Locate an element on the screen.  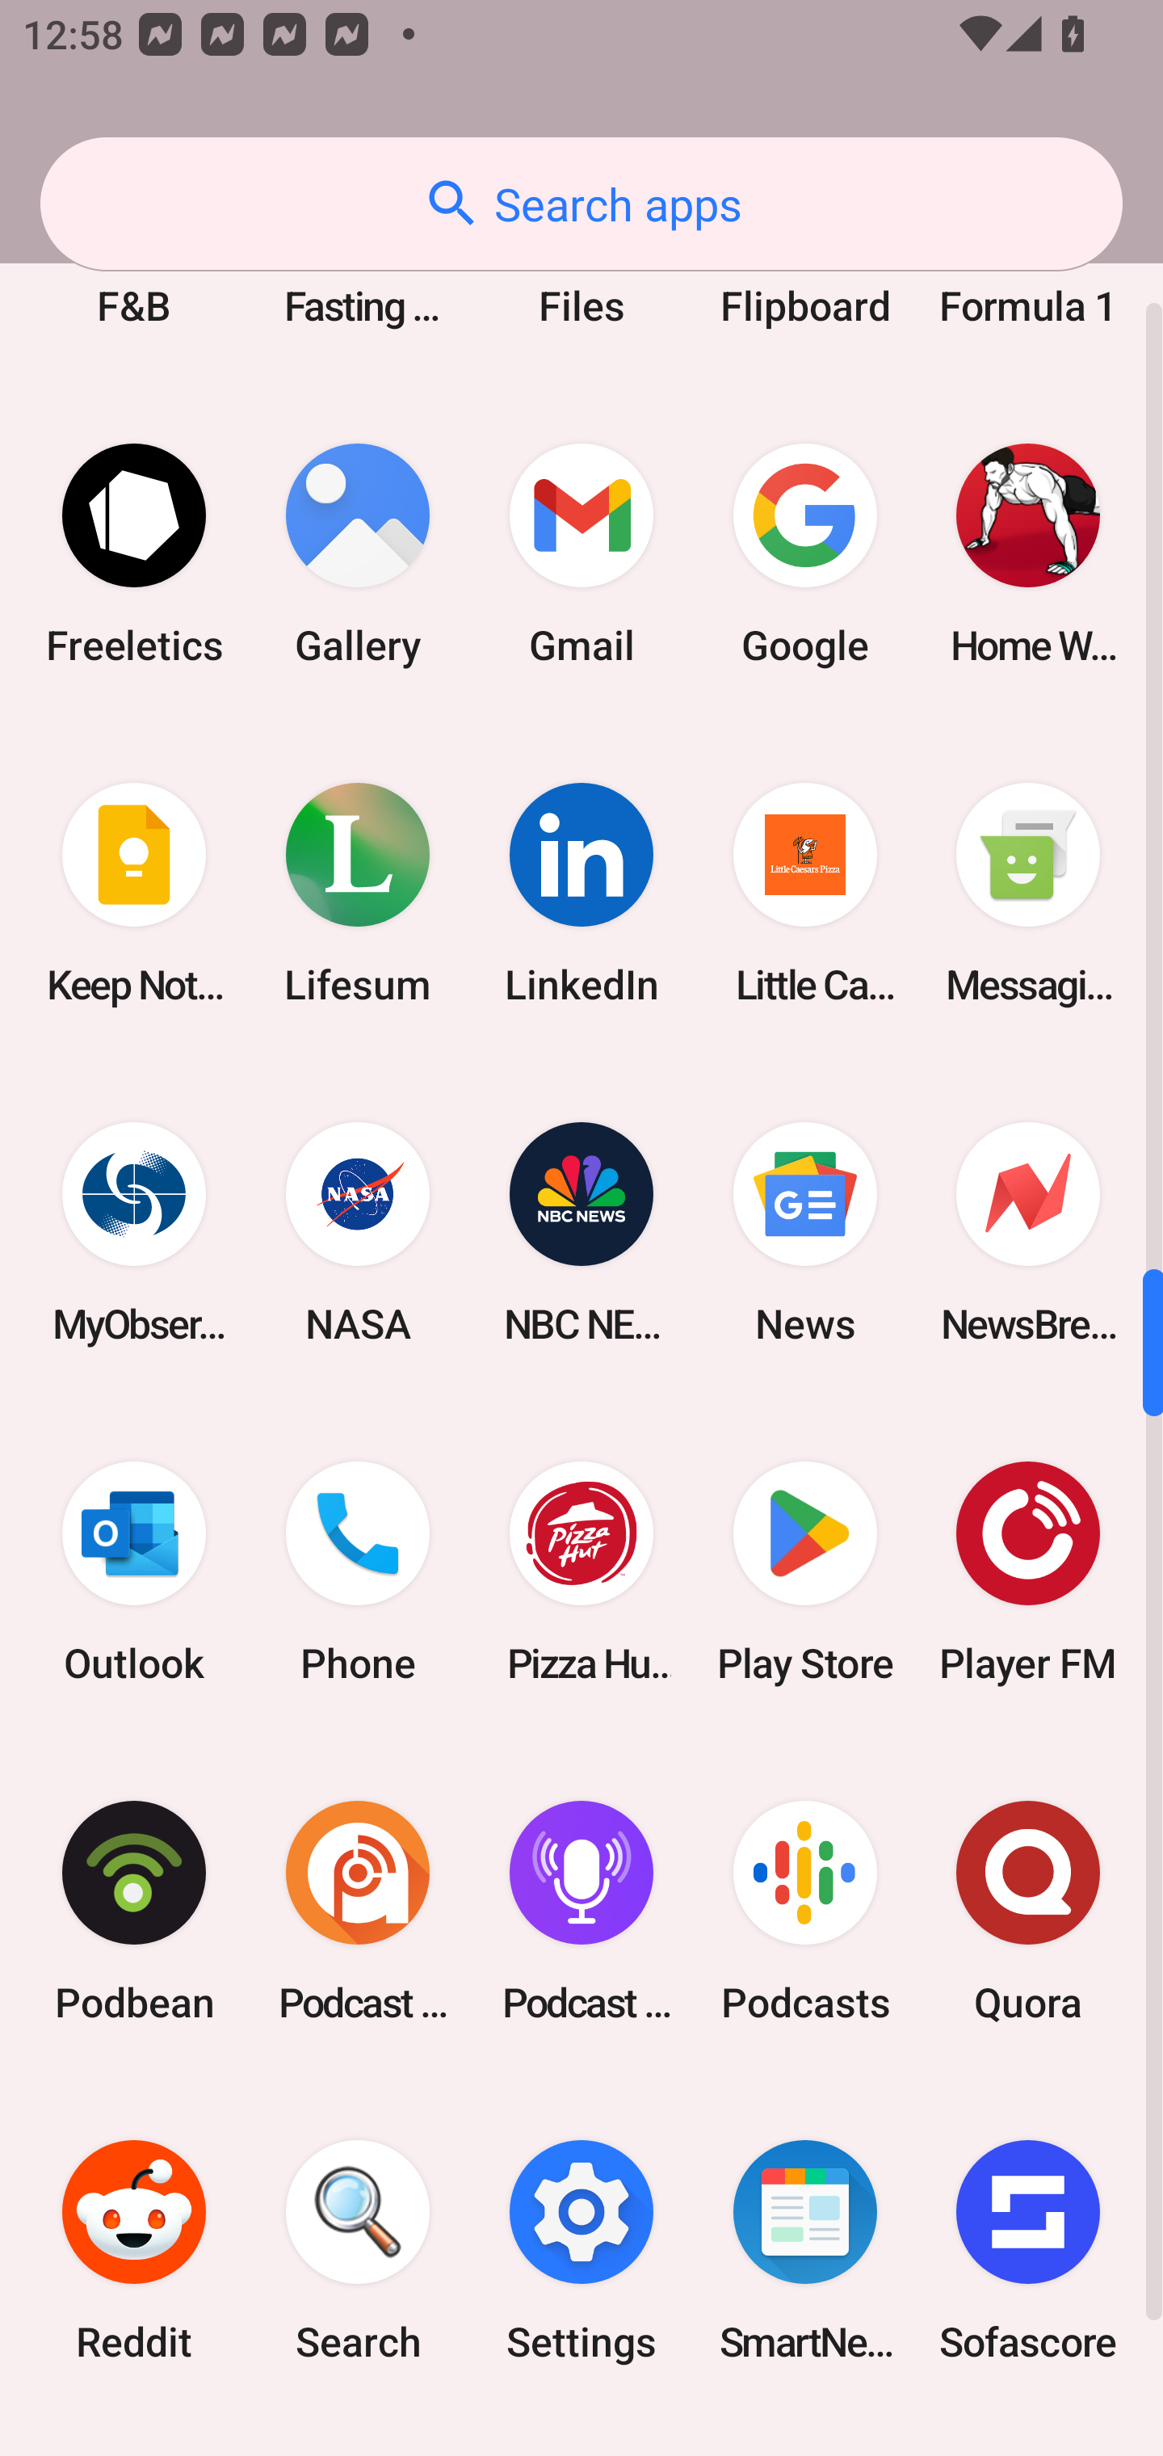
LinkedIn is located at coordinates (581, 894).